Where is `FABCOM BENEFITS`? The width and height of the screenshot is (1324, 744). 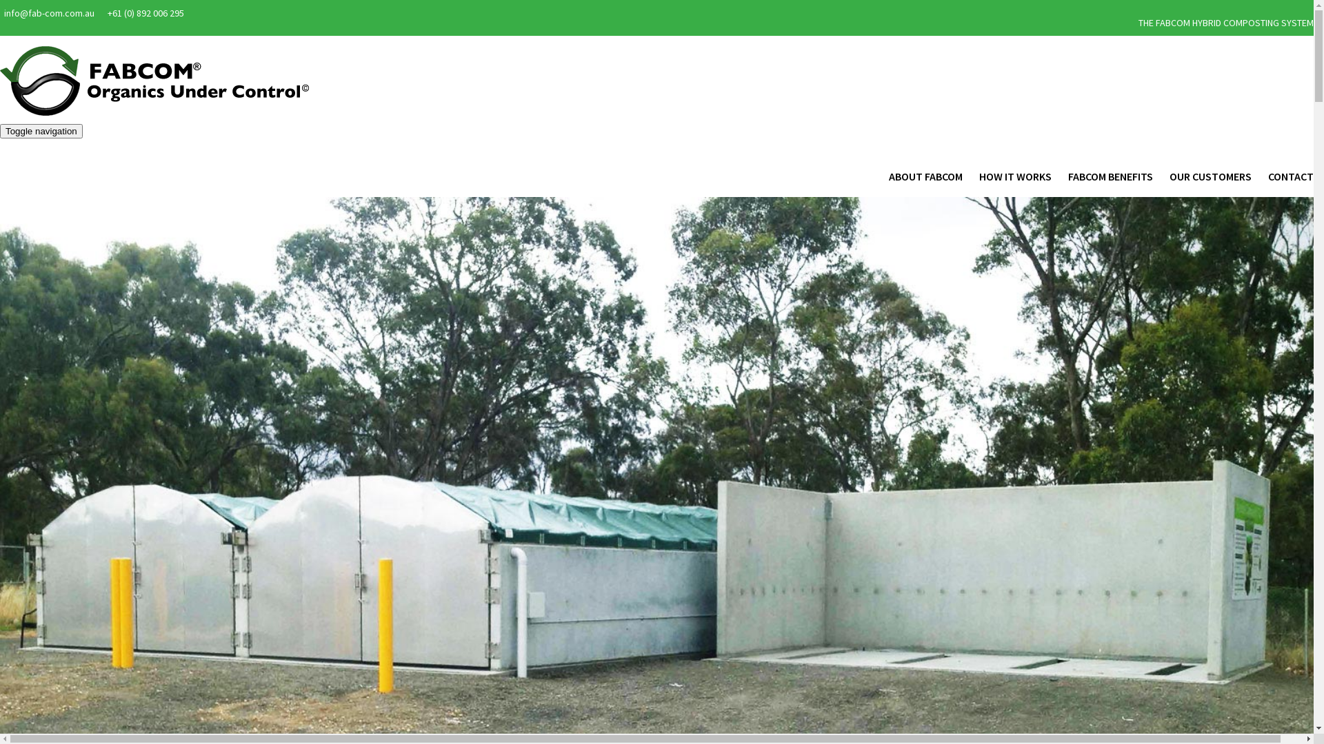 FABCOM BENEFITS is located at coordinates (1110, 176).